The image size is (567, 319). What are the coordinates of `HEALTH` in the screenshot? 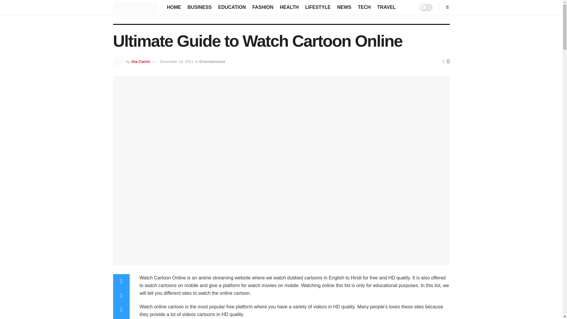 It's located at (289, 7).